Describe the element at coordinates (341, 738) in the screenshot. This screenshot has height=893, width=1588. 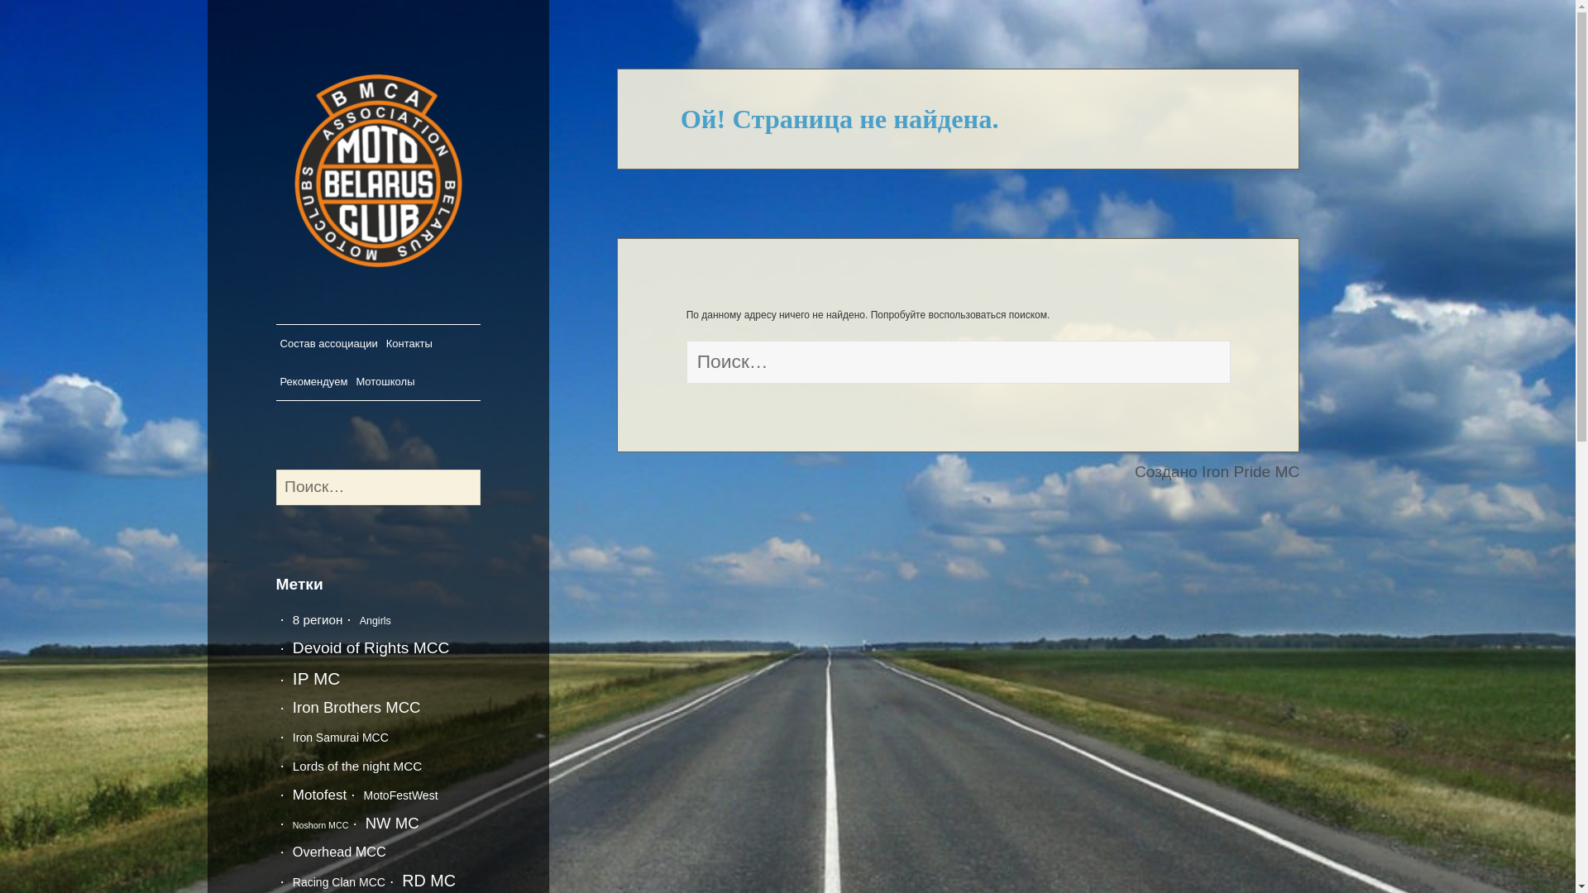
I see `Iron Samurai MCC` at that location.